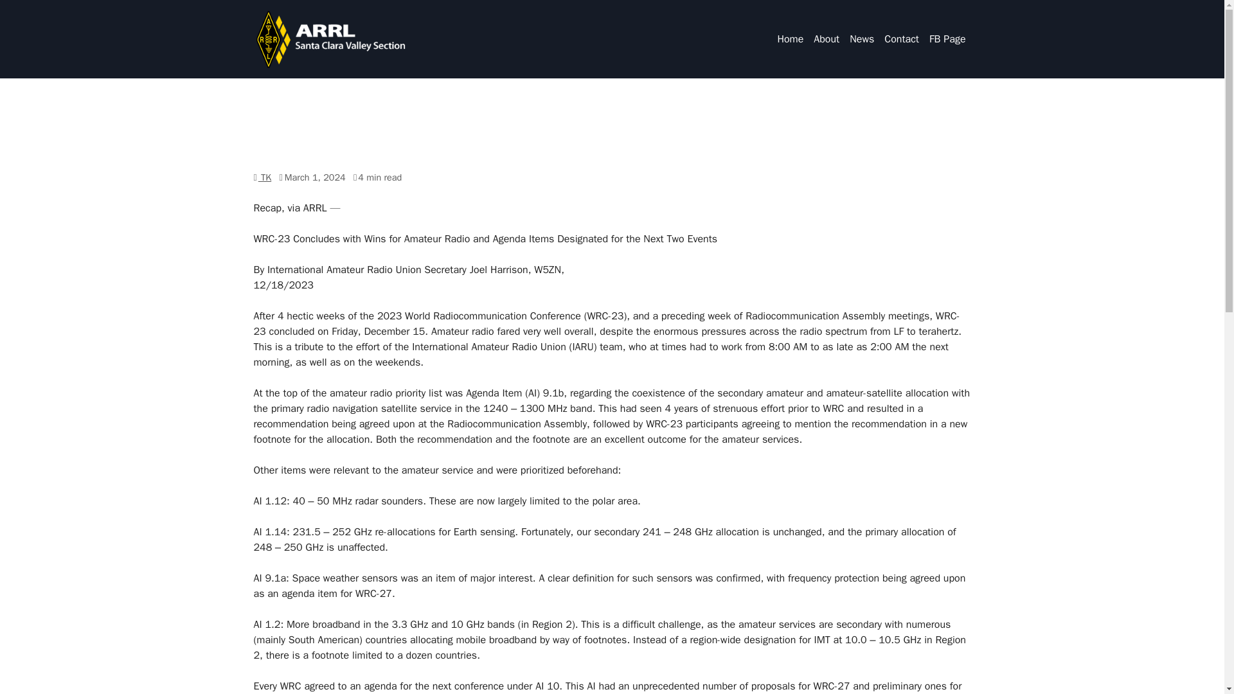  I want to click on News, so click(901, 39).